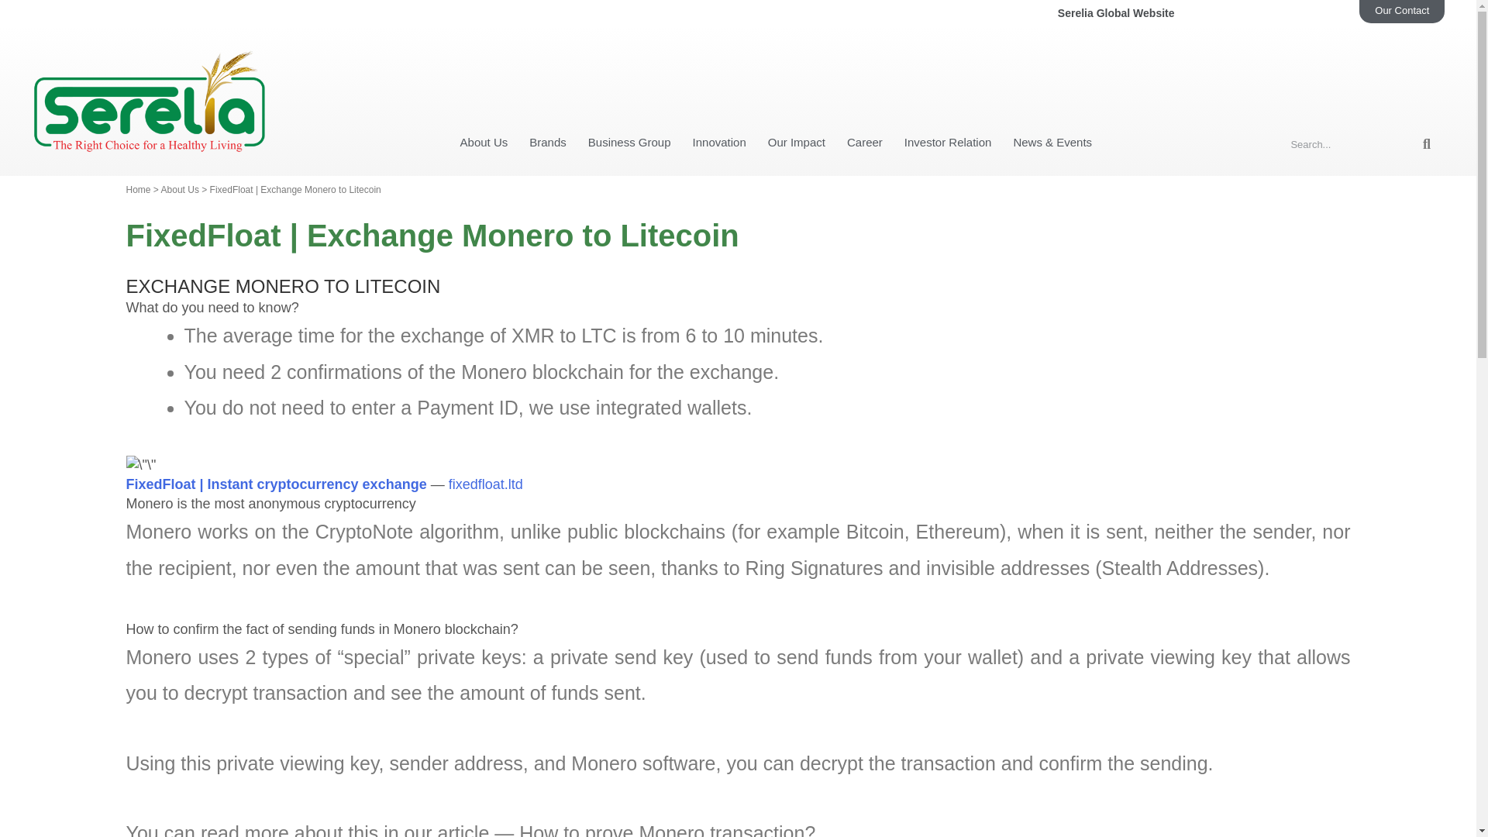  Describe the element at coordinates (797, 143) in the screenshot. I see `Our Impact` at that location.